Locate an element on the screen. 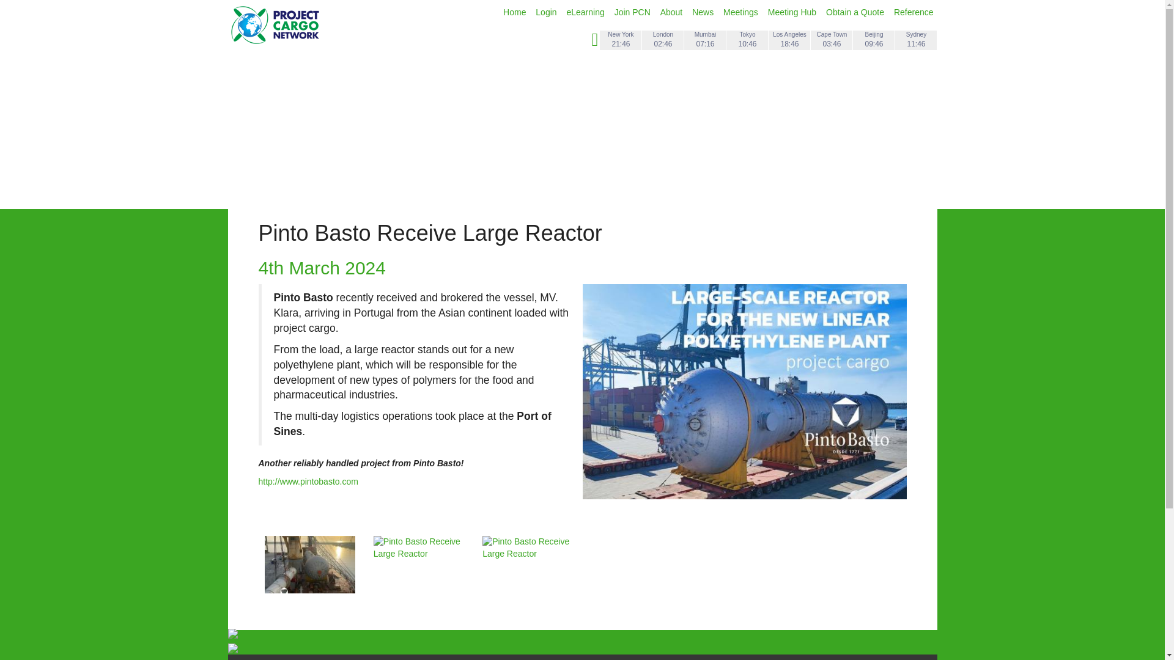 Image resolution: width=1174 pixels, height=660 pixels. Join PCN is located at coordinates (633, 12).